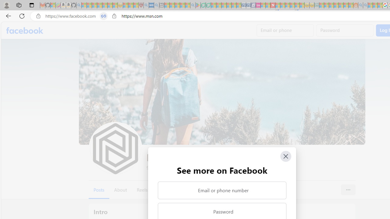 Image resolution: width=390 pixels, height=219 pixels. I want to click on Jobs - lastminute.com Investor Portal - Sleeping, so click(258, 5).